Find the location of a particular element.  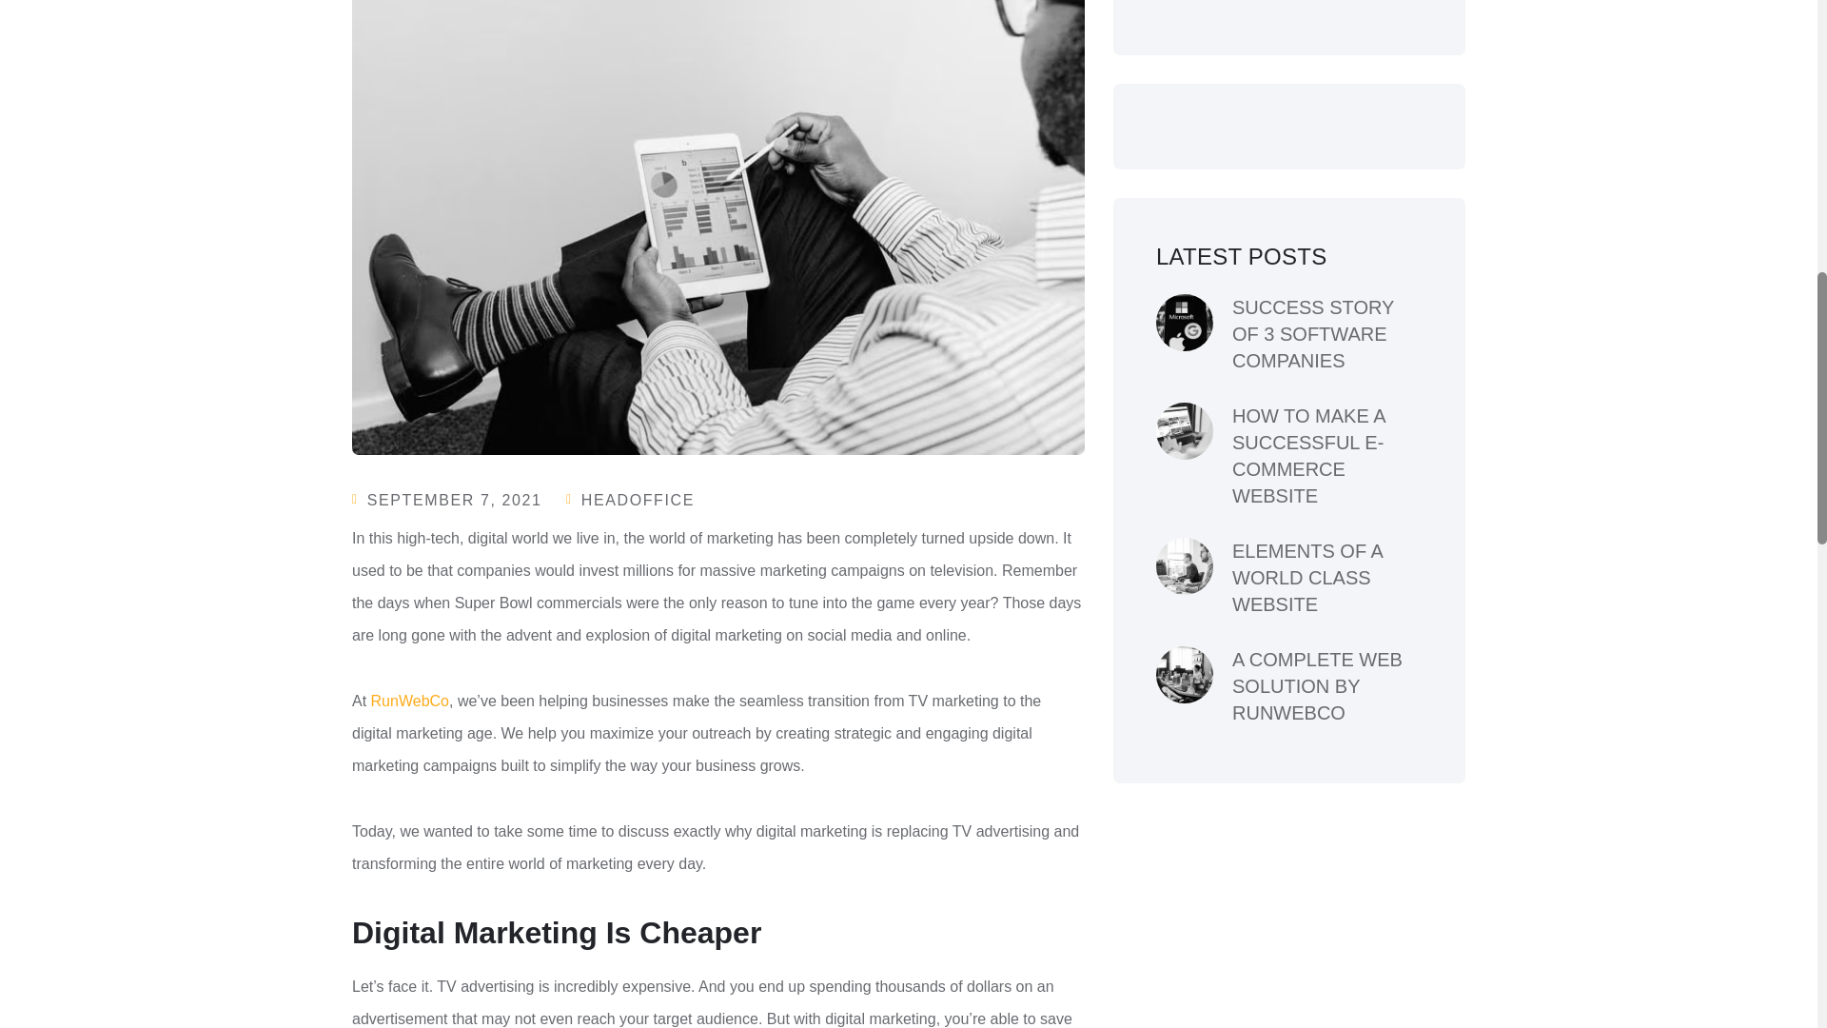

HEADOFFICE is located at coordinates (638, 500).